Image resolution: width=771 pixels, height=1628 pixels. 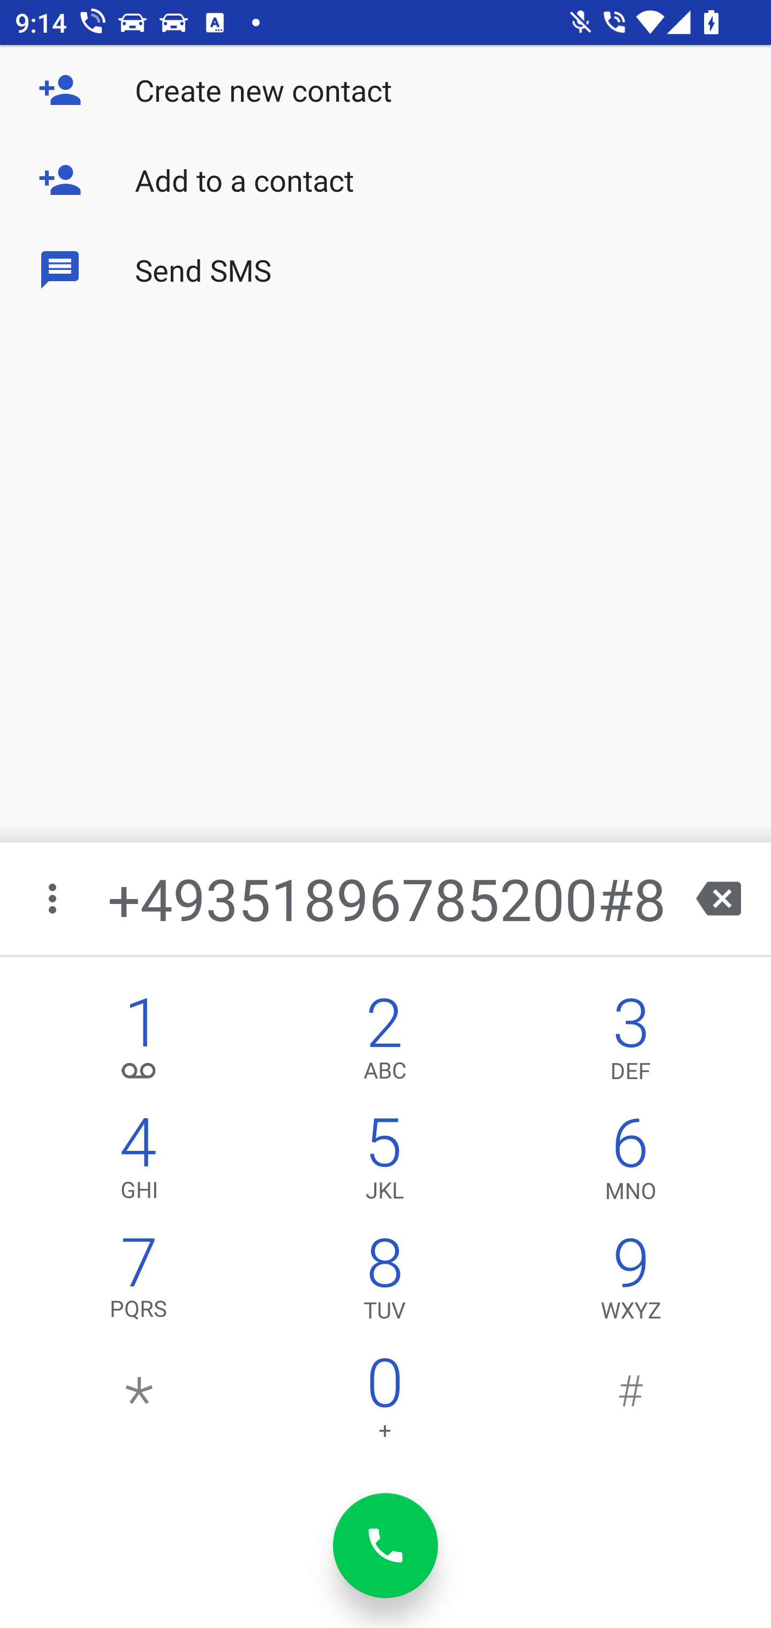 I want to click on 5,JKL 5 JKL, so click(x=384, y=1163).